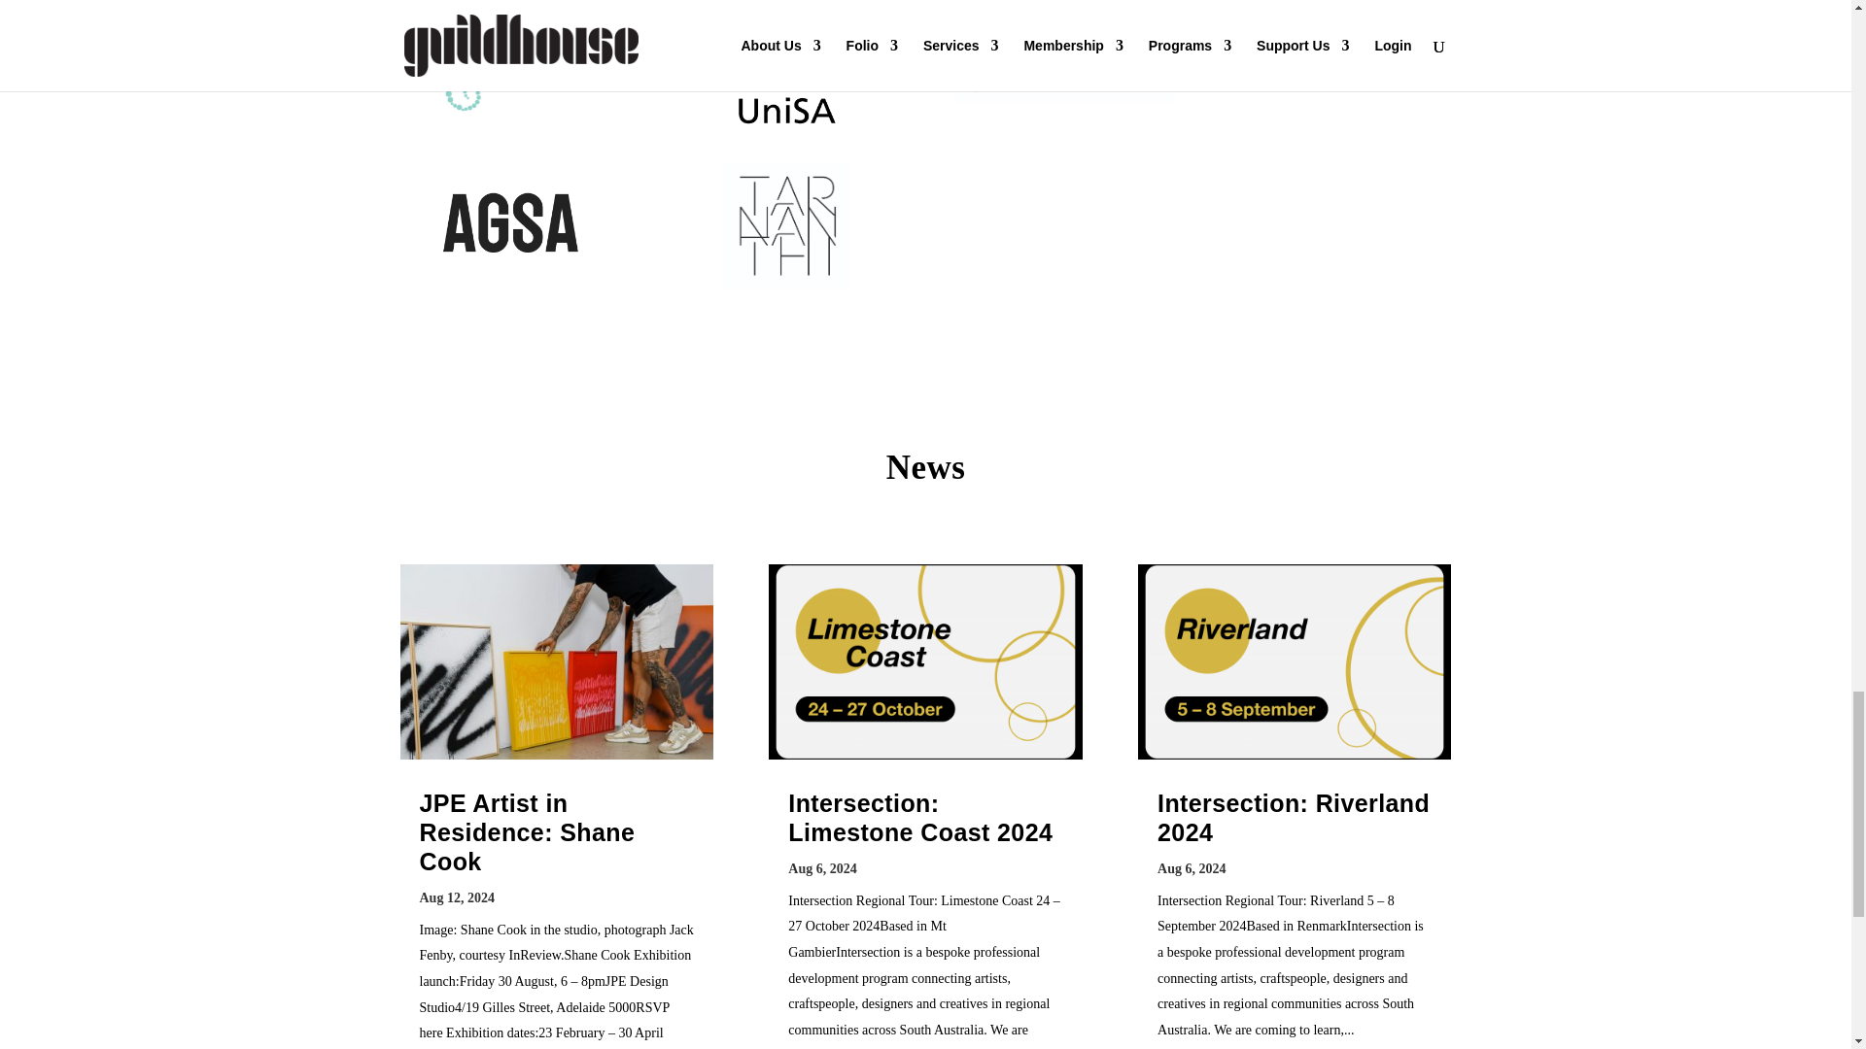 The image size is (1866, 1049). Describe the element at coordinates (1293, 818) in the screenshot. I see `Intersection: Riverland 2024` at that location.